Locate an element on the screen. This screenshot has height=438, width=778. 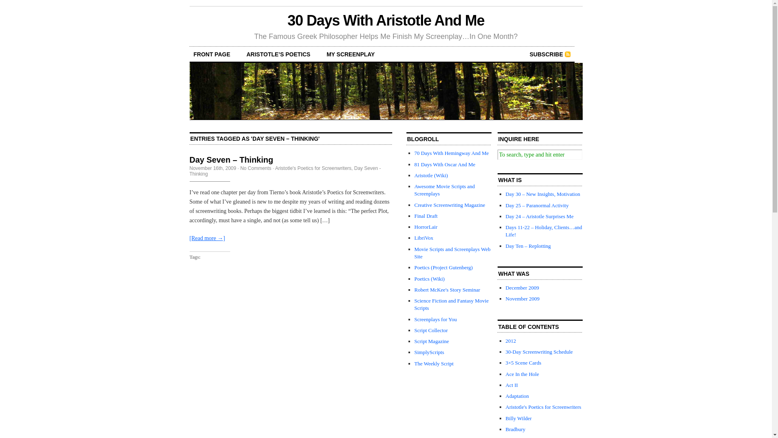
Aristotle's Poetics for Screenwriters is located at coordinates (544, 407).